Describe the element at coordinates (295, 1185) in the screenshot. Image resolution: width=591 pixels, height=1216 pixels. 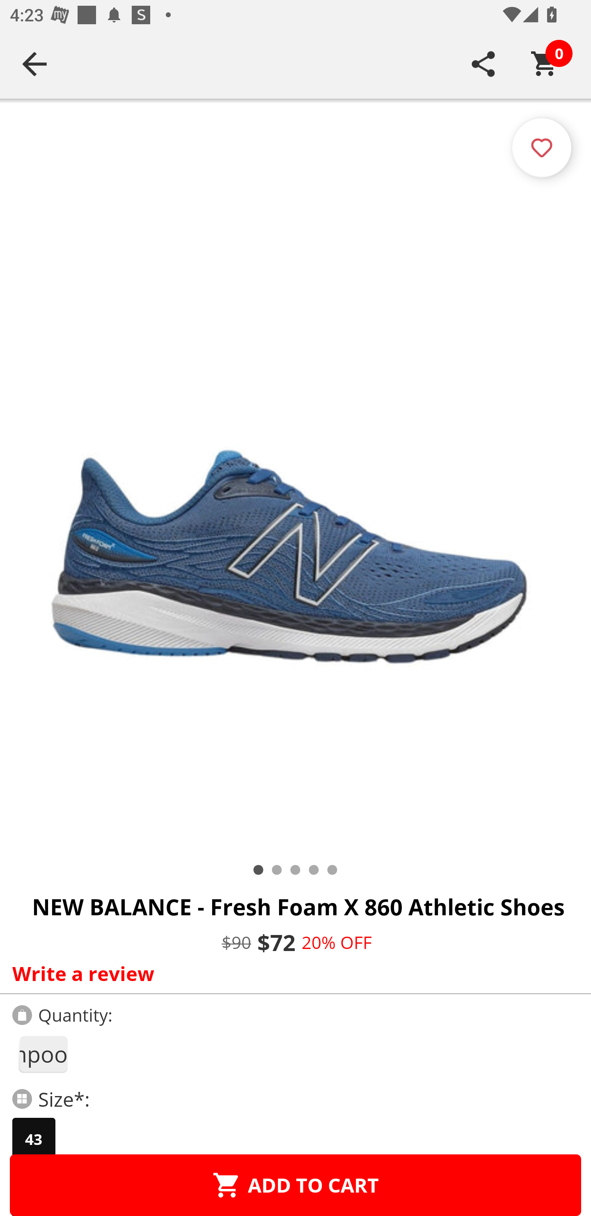
I see `ADD TO CART` at that location.